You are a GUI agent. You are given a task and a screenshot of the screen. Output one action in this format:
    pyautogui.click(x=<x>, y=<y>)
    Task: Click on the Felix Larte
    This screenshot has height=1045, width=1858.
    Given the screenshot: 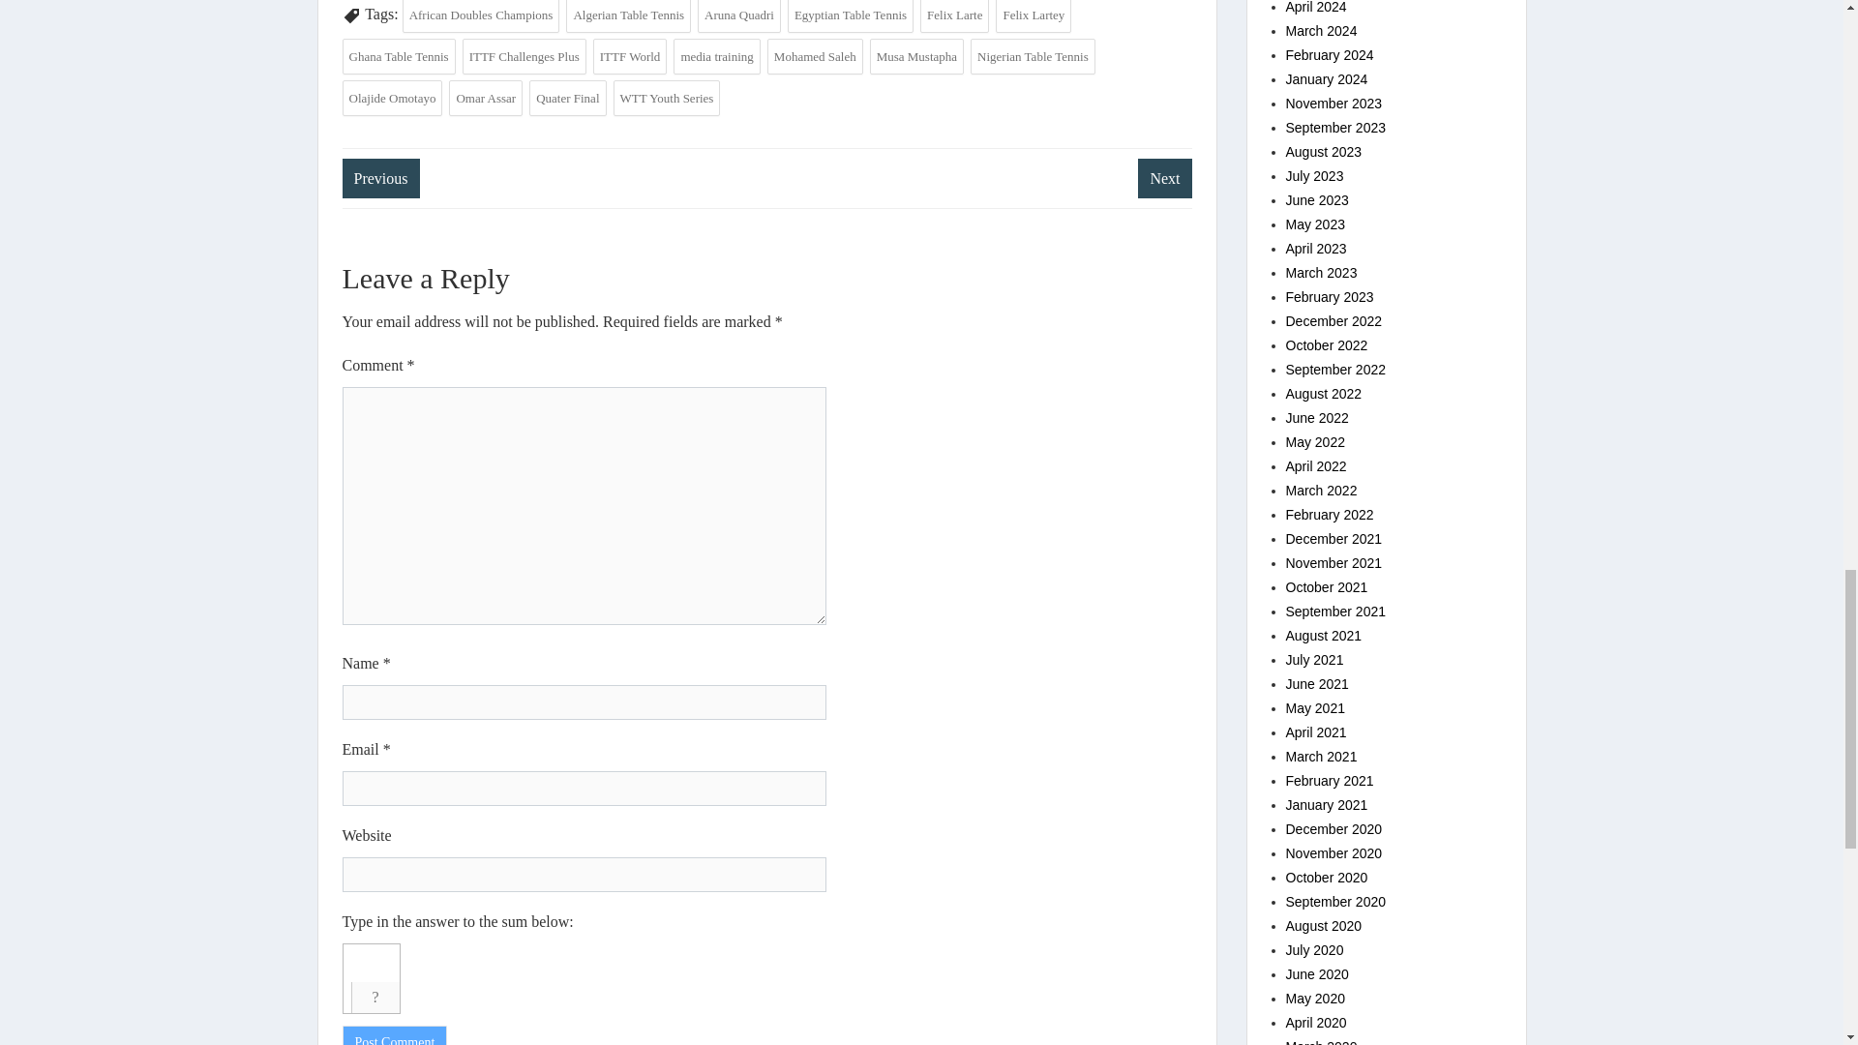 What is the action you would take?
    pyautogui.click(x=954, y=15)
    